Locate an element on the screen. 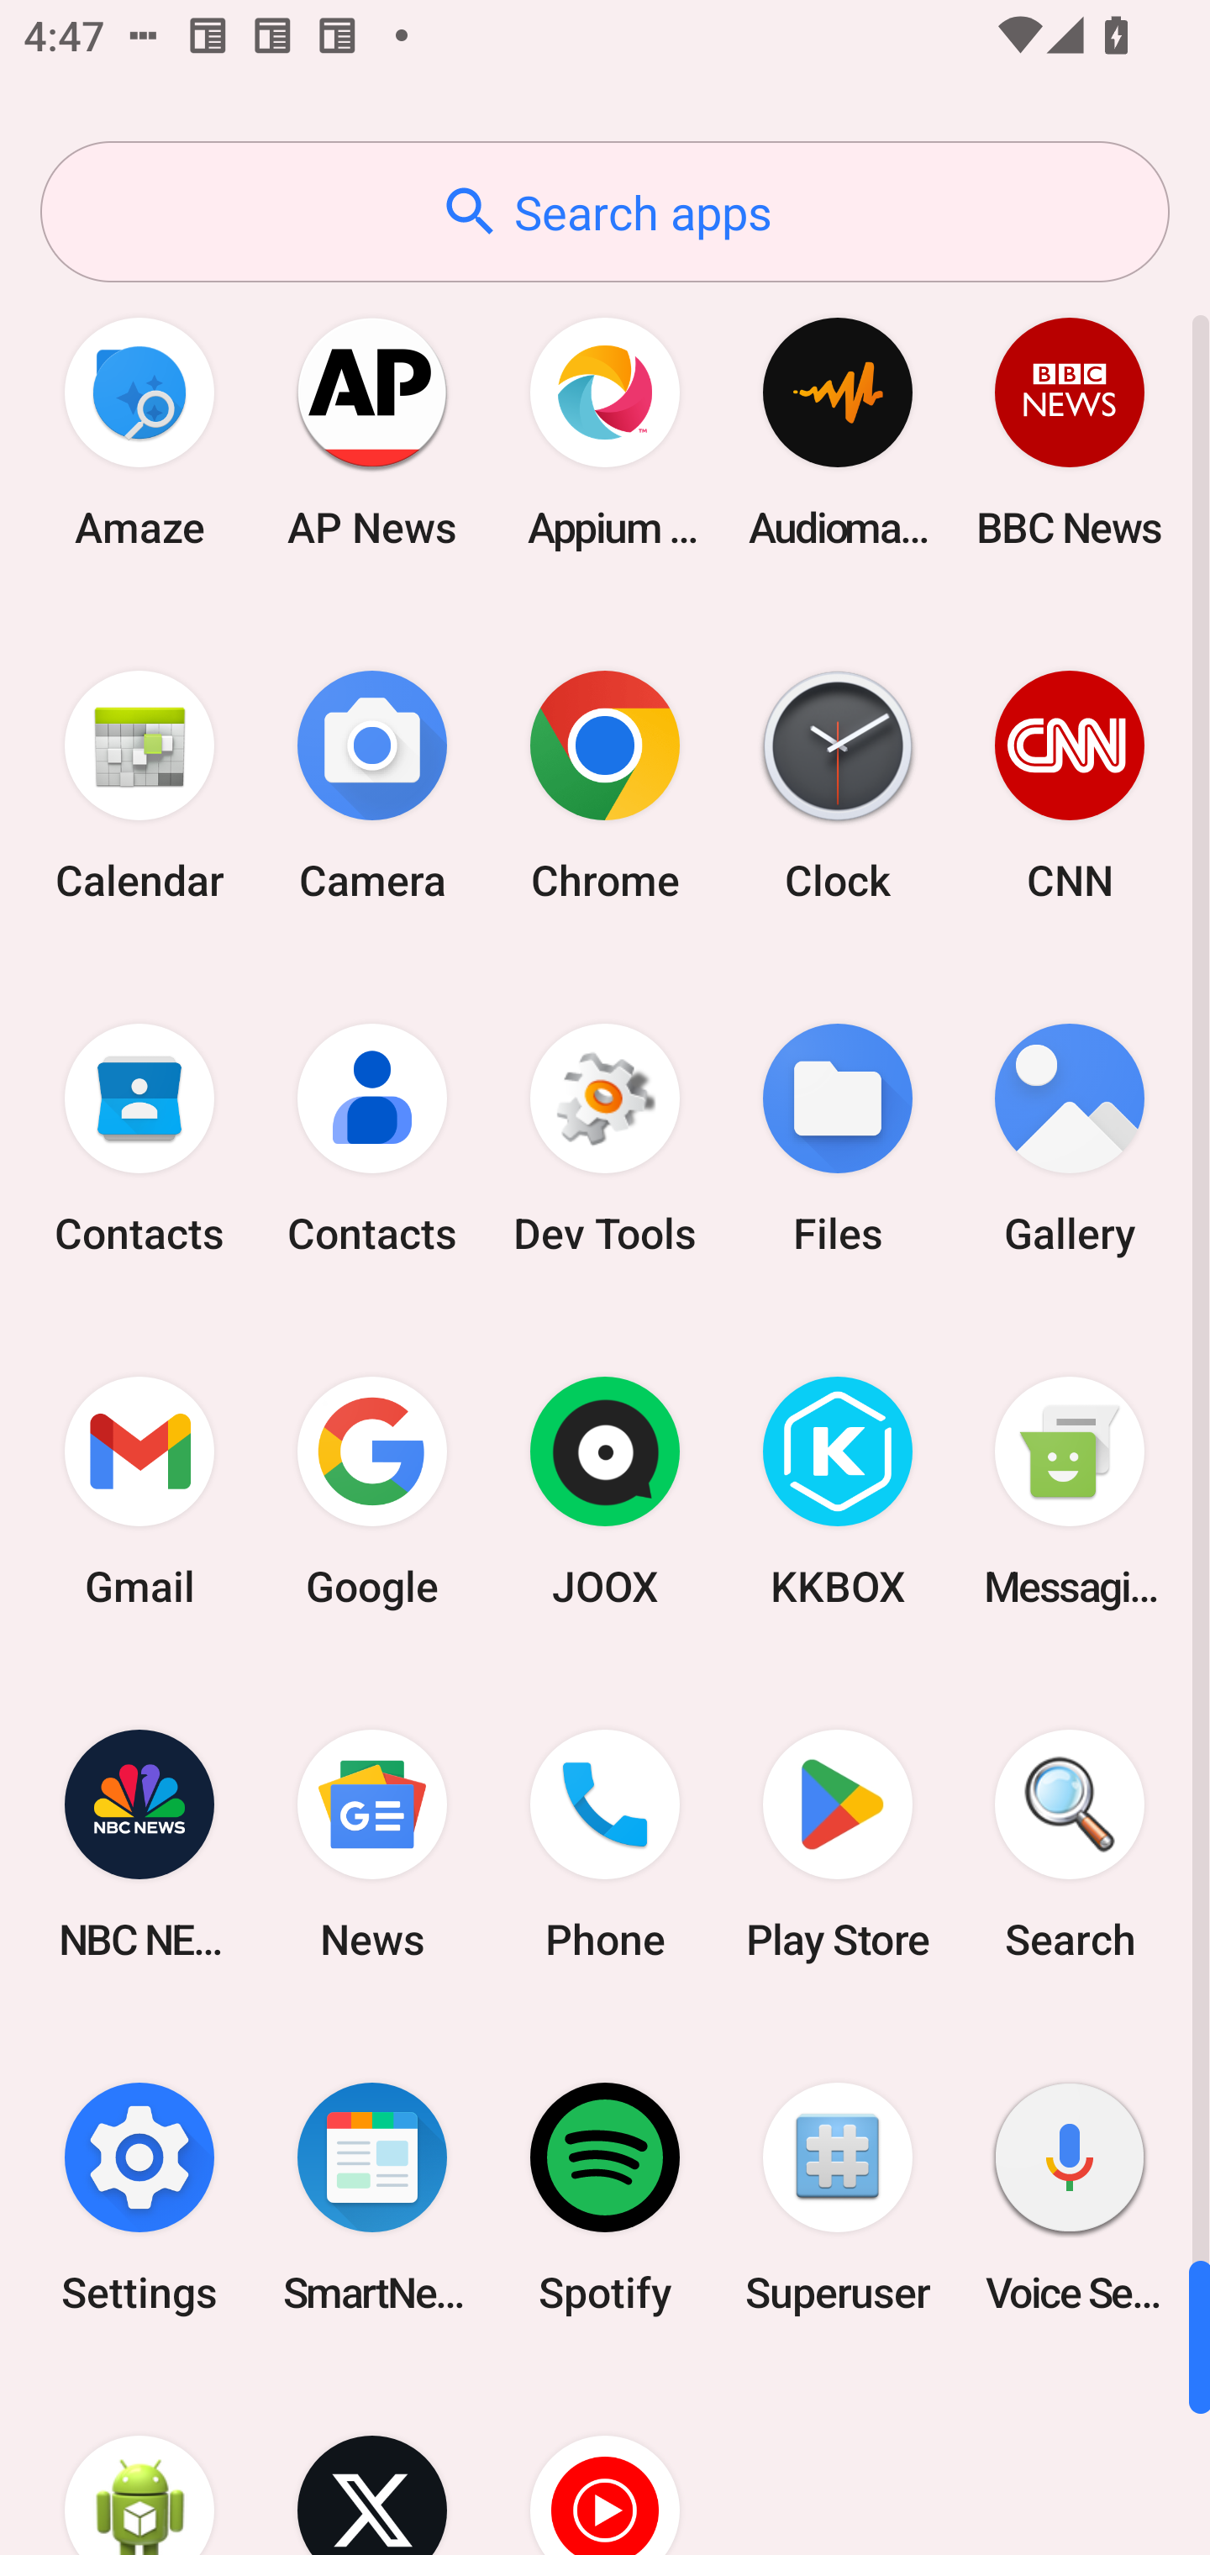 The width and height of the screenshot is (1210, 2555). Settings is located at coordinates (139, 2197).